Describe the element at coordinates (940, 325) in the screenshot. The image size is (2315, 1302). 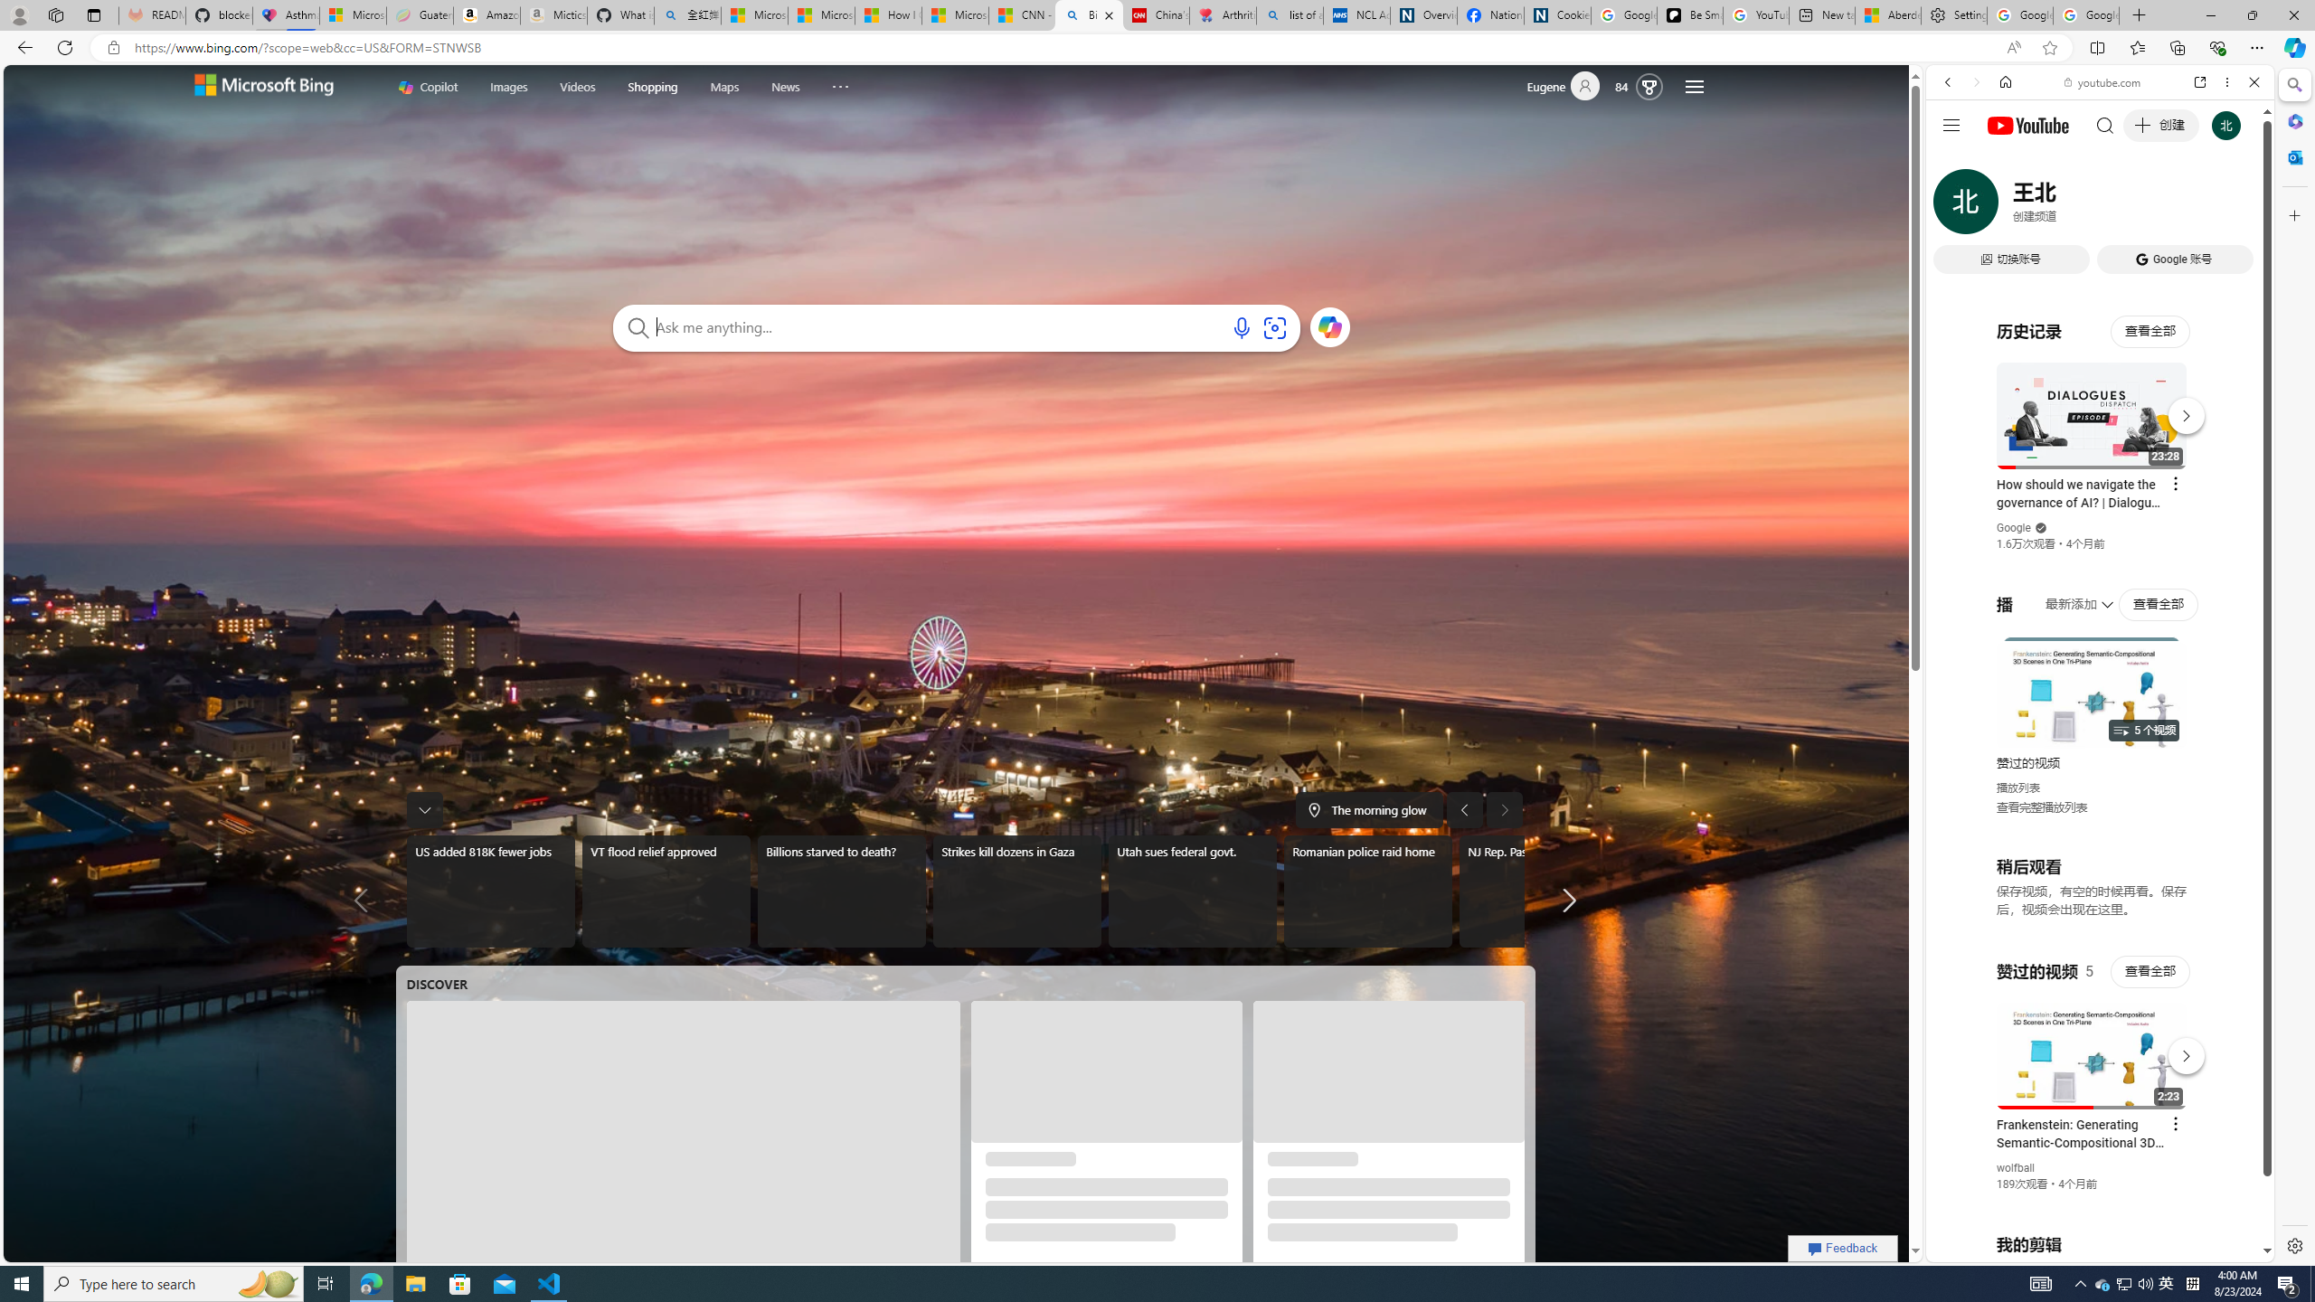
I see `0 characters out of 2000` at that location.